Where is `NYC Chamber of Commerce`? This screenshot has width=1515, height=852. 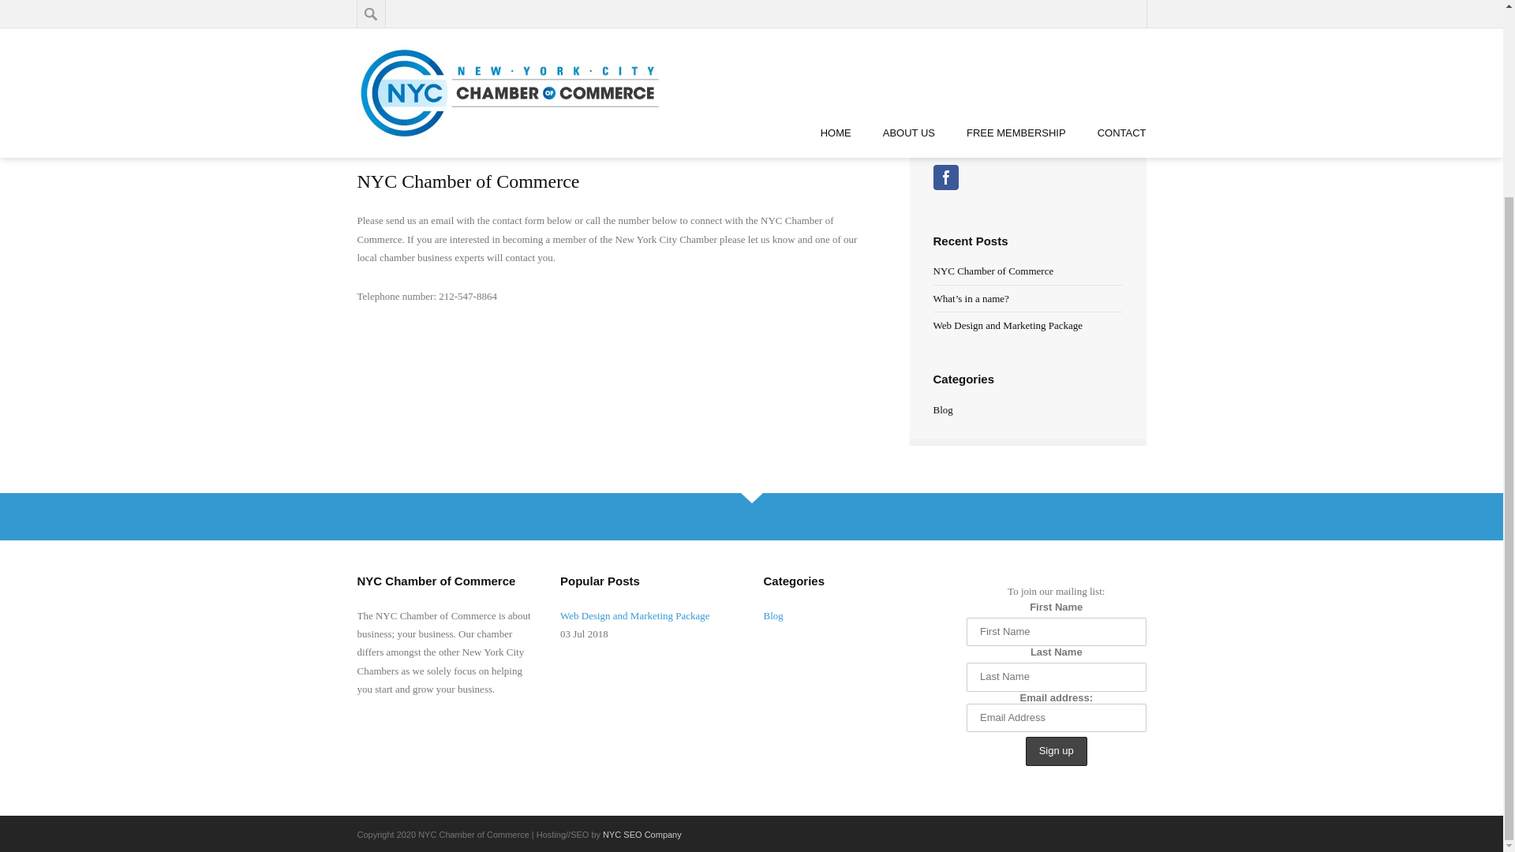 NYC Chamber of Commerce is located at coordinates (993, 271).